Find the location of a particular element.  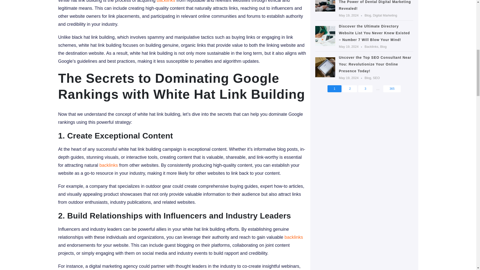

backlinks is located at coordinates (166, 1).